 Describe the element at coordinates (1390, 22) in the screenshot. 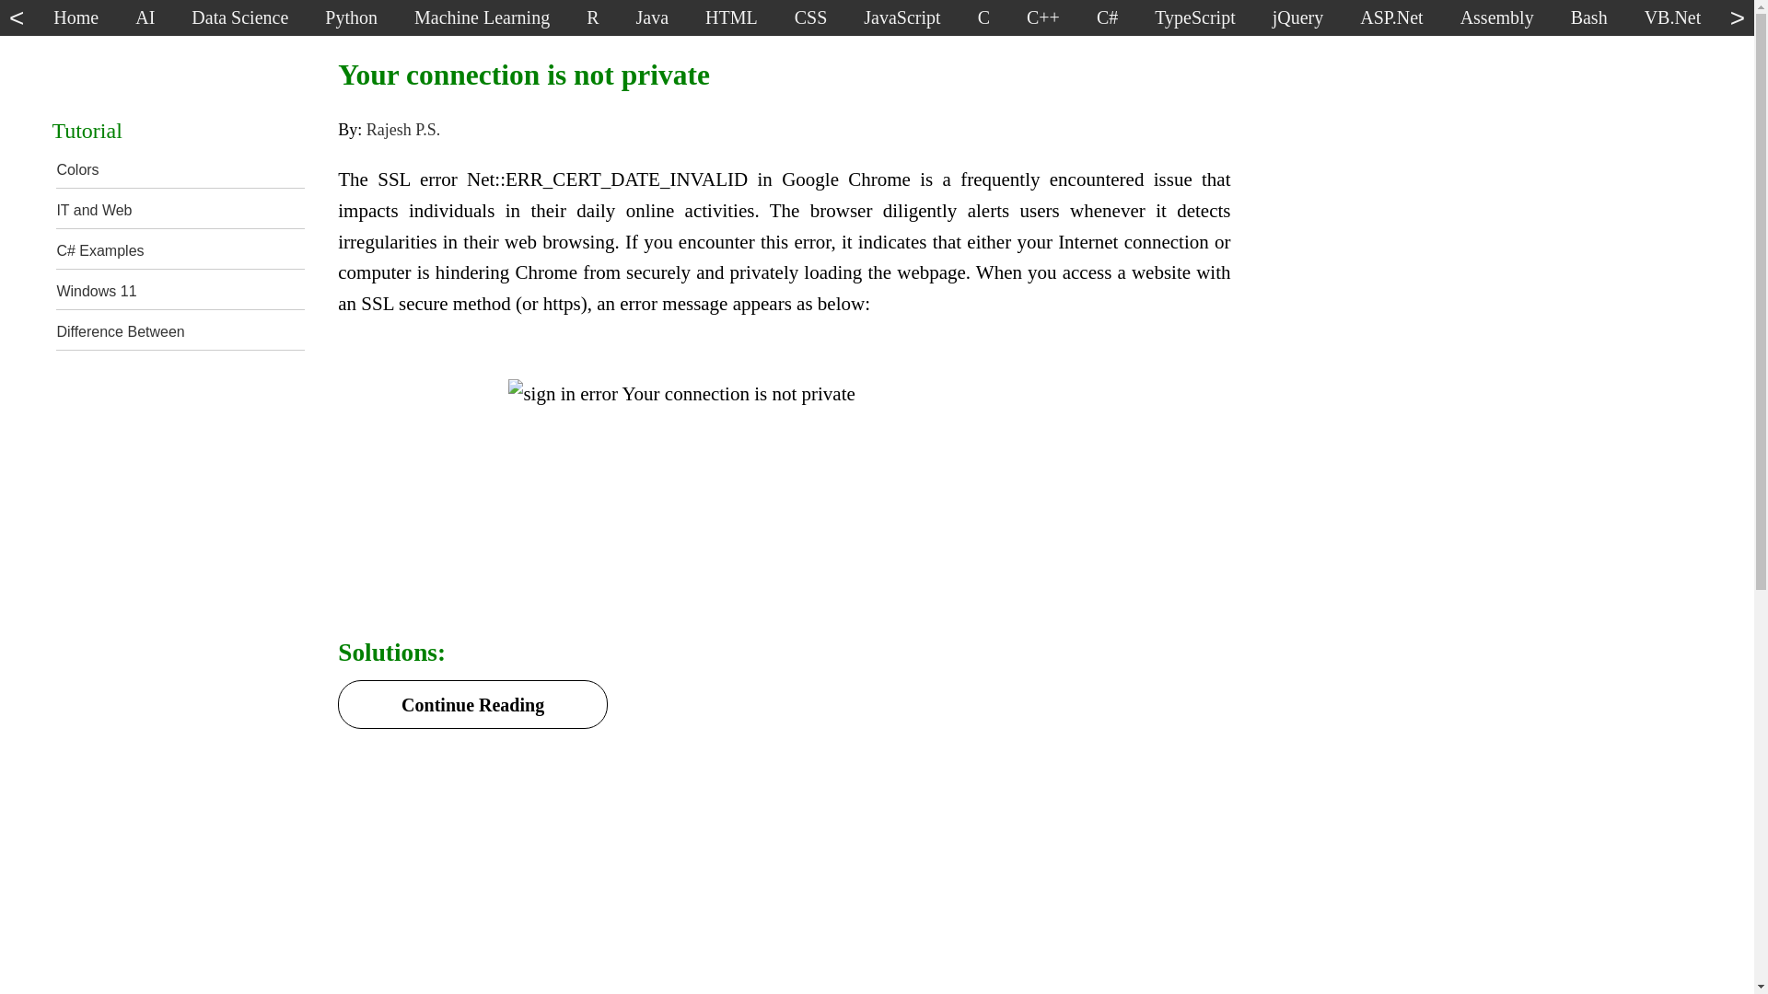

I see `ASP.Net` at that location.